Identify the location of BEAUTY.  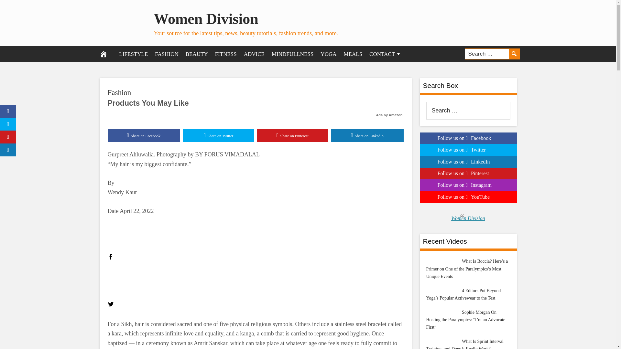
(197, 54).